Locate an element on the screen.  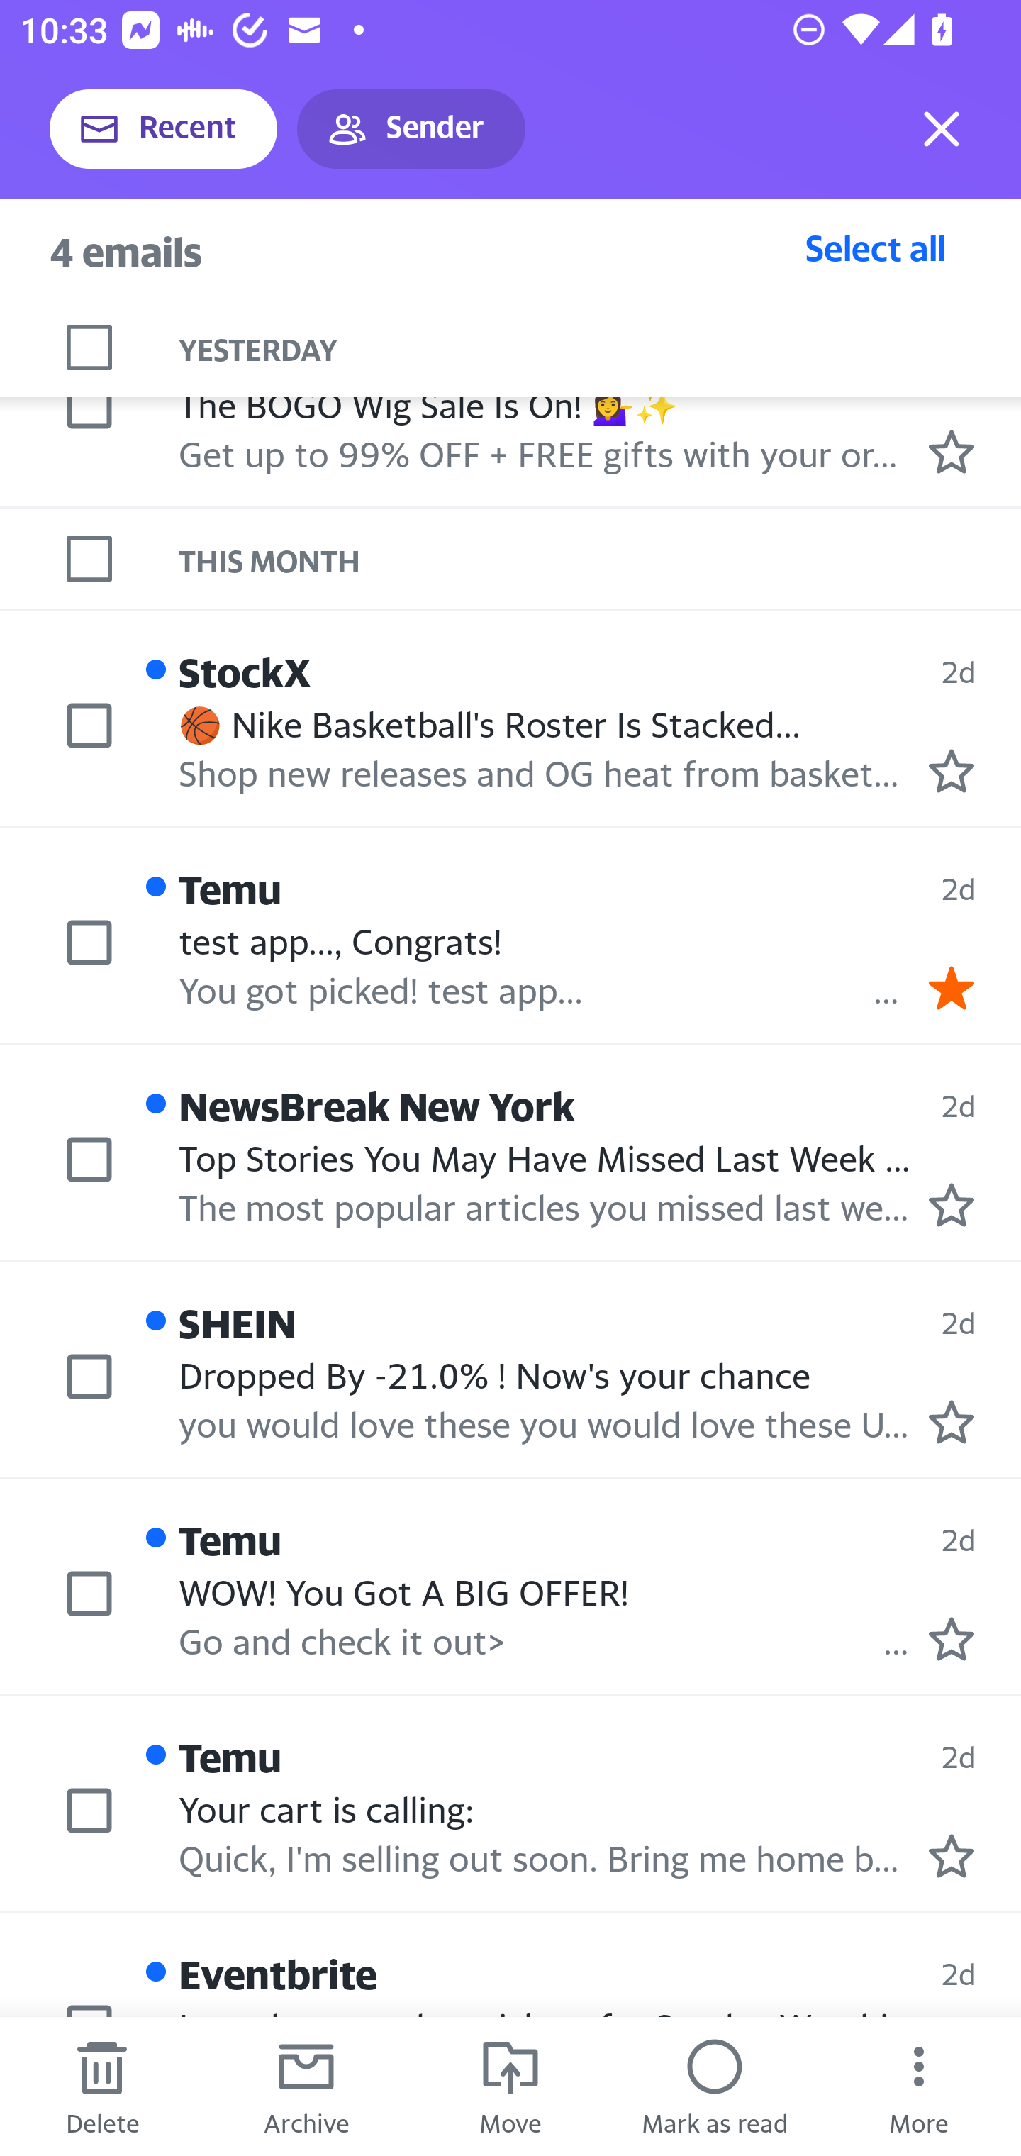
Mark as starred. is located at coordinates (952, 1204).